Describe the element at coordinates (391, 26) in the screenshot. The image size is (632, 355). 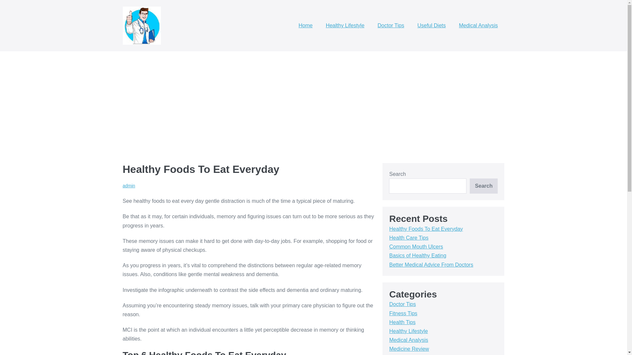
I see `Doctor Tips` at that location.